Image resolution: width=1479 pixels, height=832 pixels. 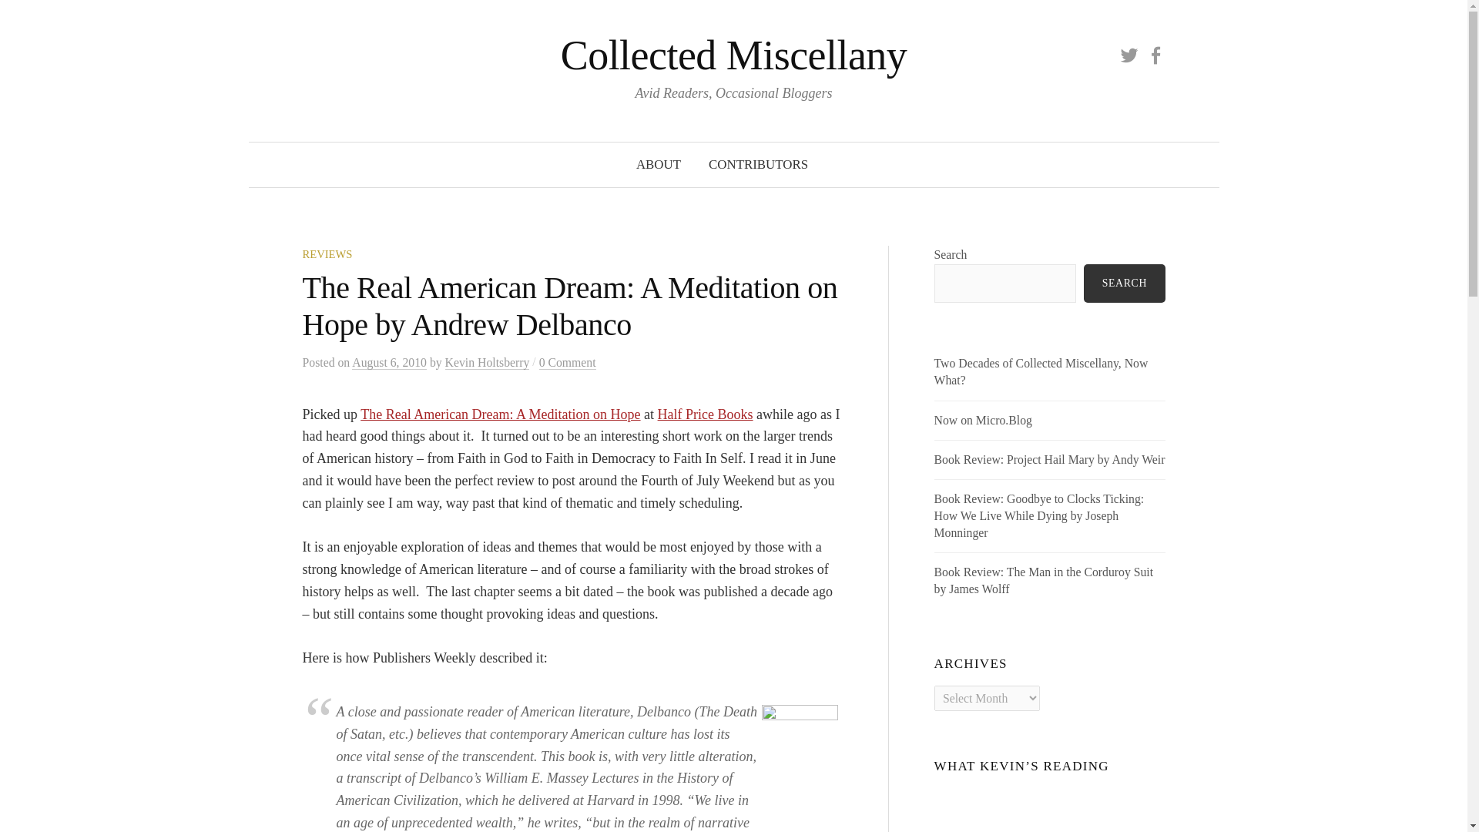 I want to click on 0 Comment, so click(x=567, y=362).